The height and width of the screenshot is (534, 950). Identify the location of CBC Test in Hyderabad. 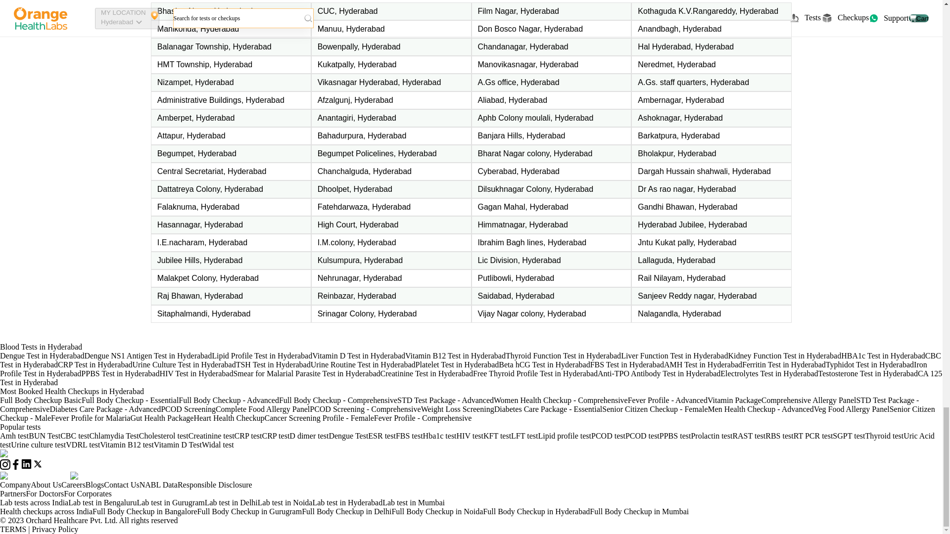
(471, 360).